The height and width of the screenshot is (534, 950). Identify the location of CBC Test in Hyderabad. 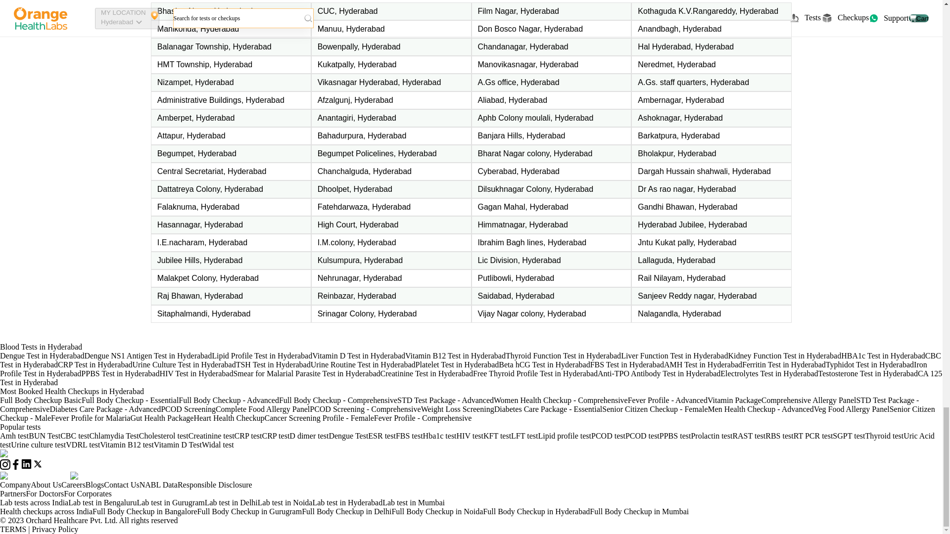
(471, 360).